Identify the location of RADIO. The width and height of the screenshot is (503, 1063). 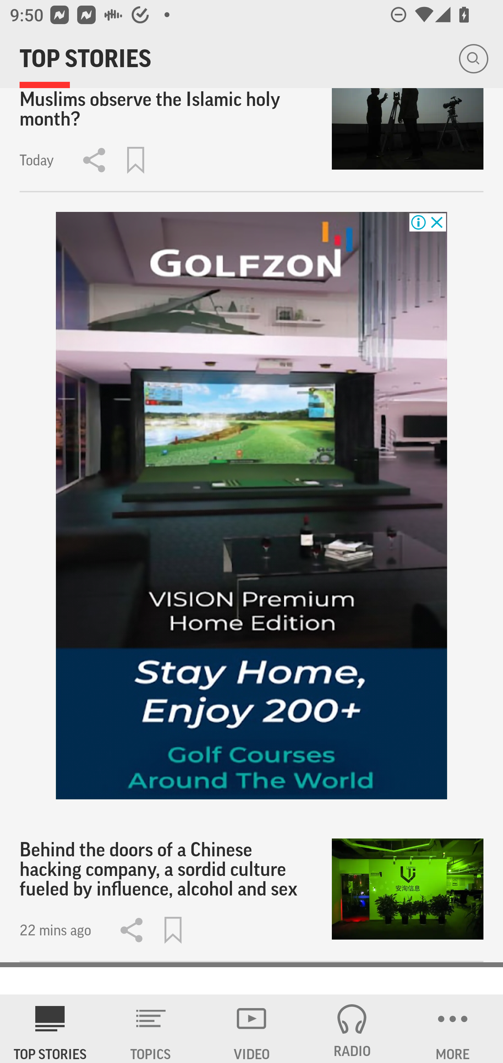
(352, 1029).